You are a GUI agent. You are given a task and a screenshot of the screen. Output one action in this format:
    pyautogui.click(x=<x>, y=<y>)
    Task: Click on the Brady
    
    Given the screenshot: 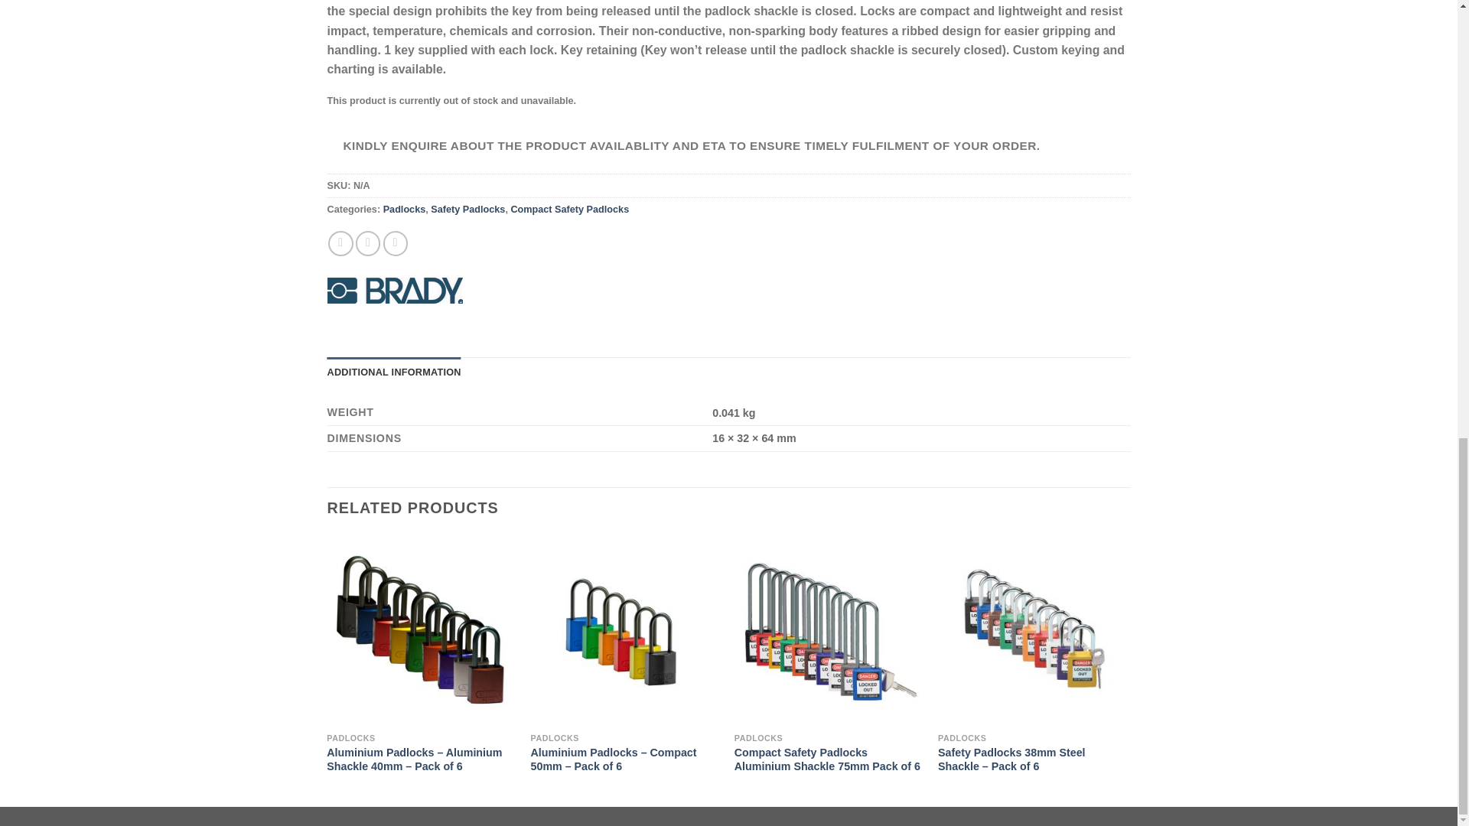 What is the action you would take?
    pyautogui.click(x=395, y=291)
    